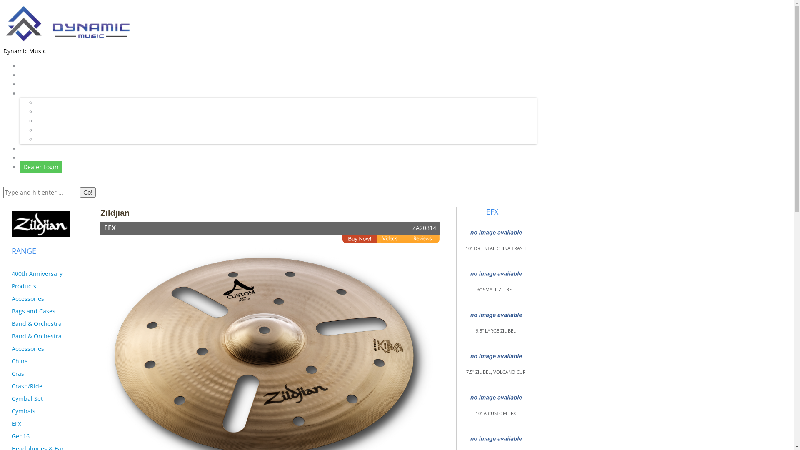 This screenshot has height=450, width=800. What do you see at coordinates (17, 423) in the screenshot?
I see `EFX` at bounding box center [17, 423].